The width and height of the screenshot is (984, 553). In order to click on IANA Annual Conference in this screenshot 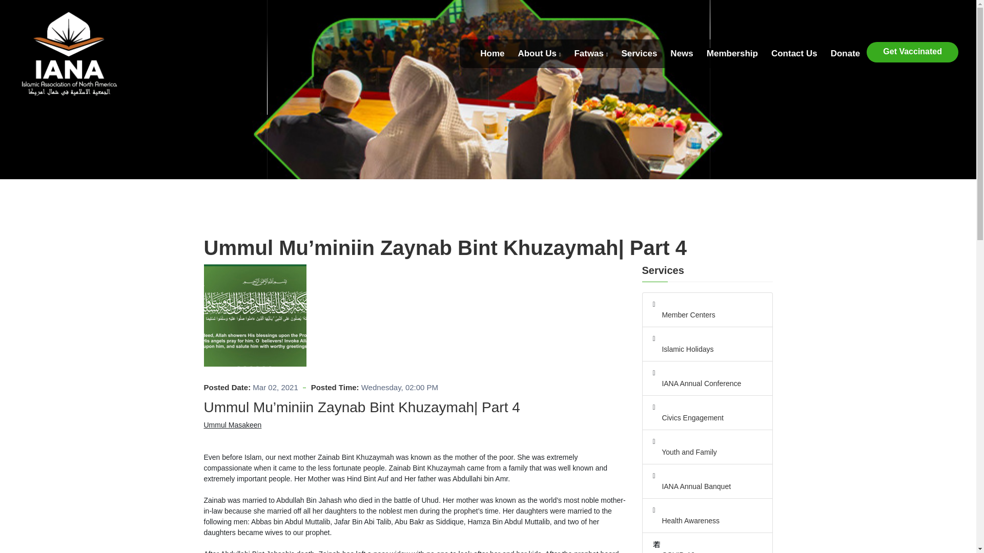, I will do `click(707, 384)`.